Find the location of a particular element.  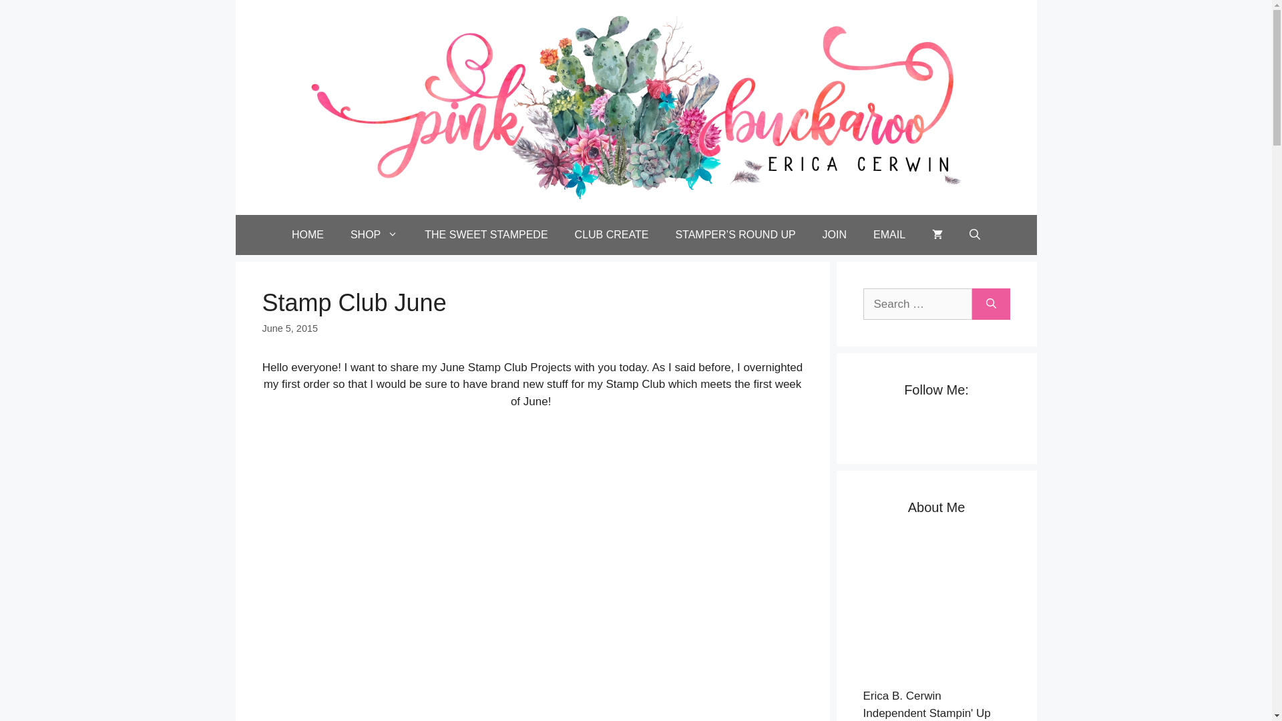

THE SWEET STAMPEDE is located at coordinates (486, 235).